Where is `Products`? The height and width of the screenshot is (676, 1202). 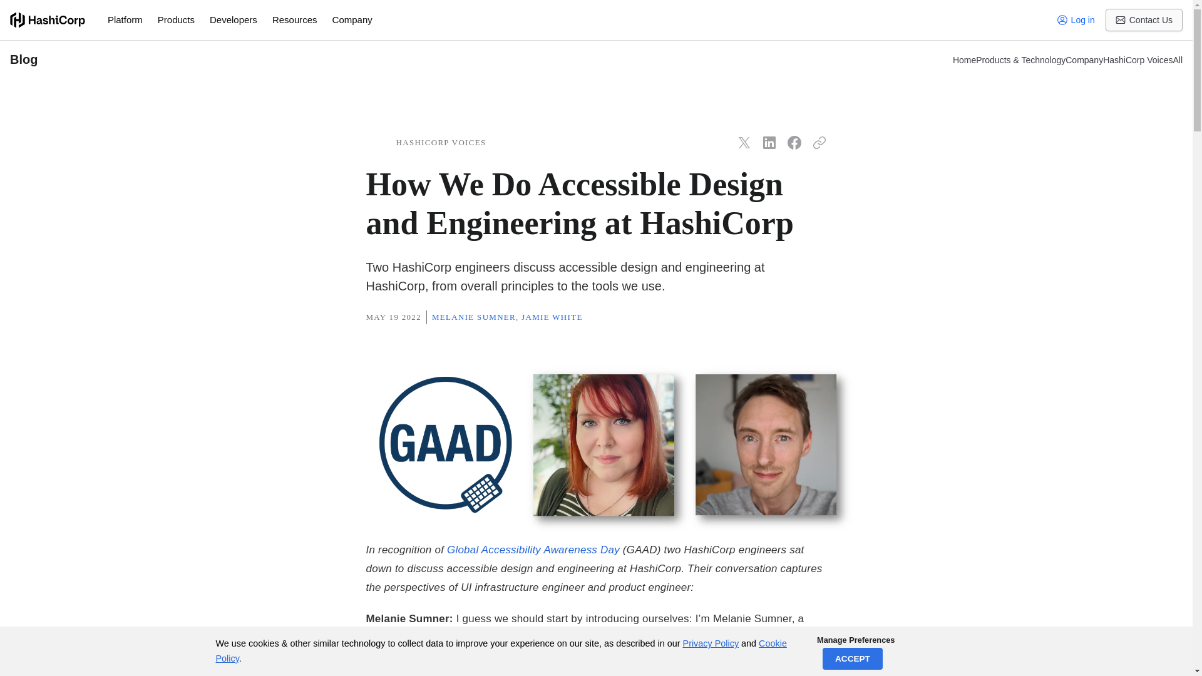 Products is located at coordinates (176, 19).